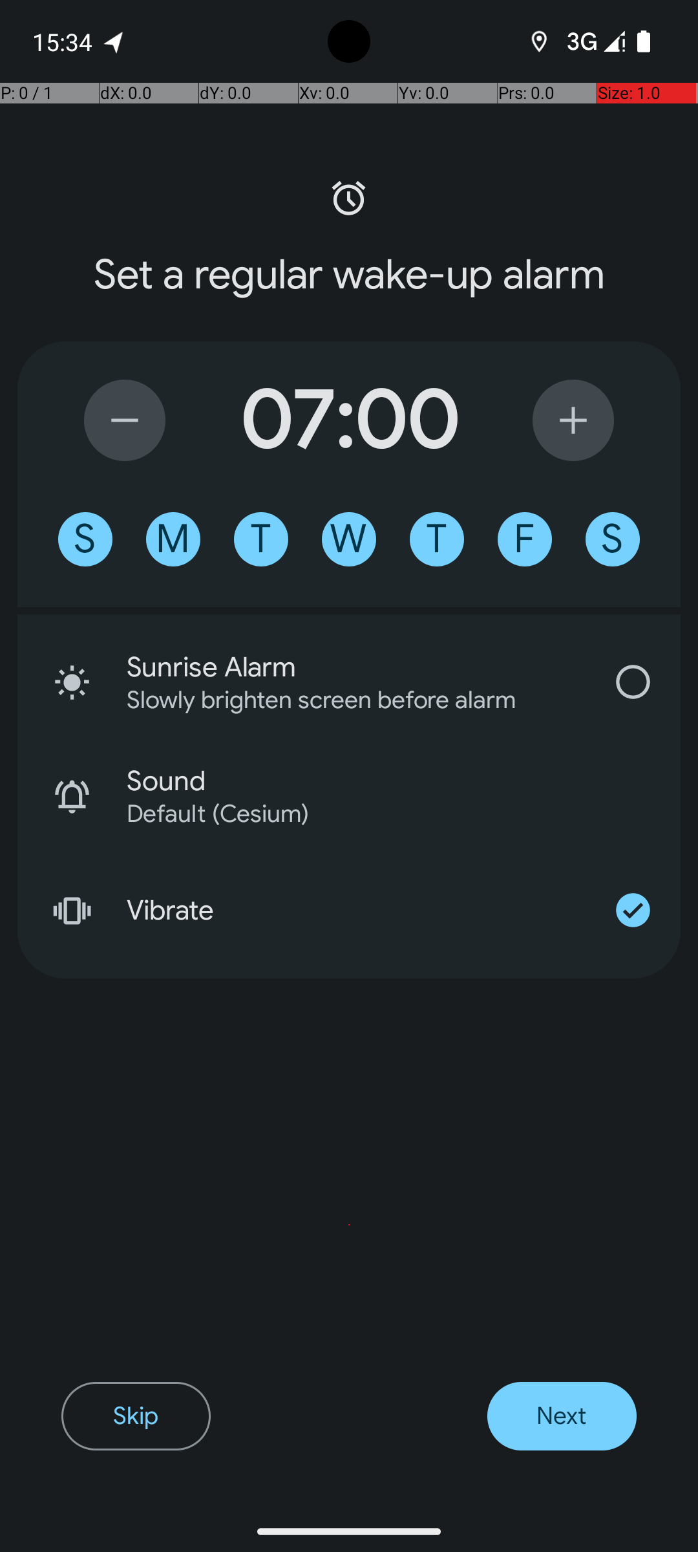 The width and height of the screenshot is (698, 1552). I want to click on Next, so click(562, 1416).